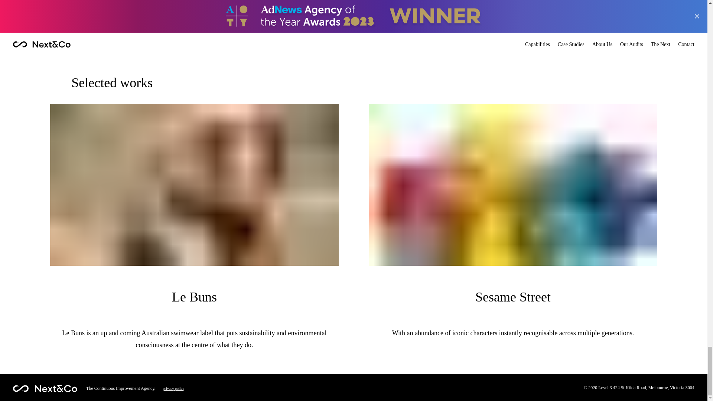  I want to click on Logo, so click(45, 388).